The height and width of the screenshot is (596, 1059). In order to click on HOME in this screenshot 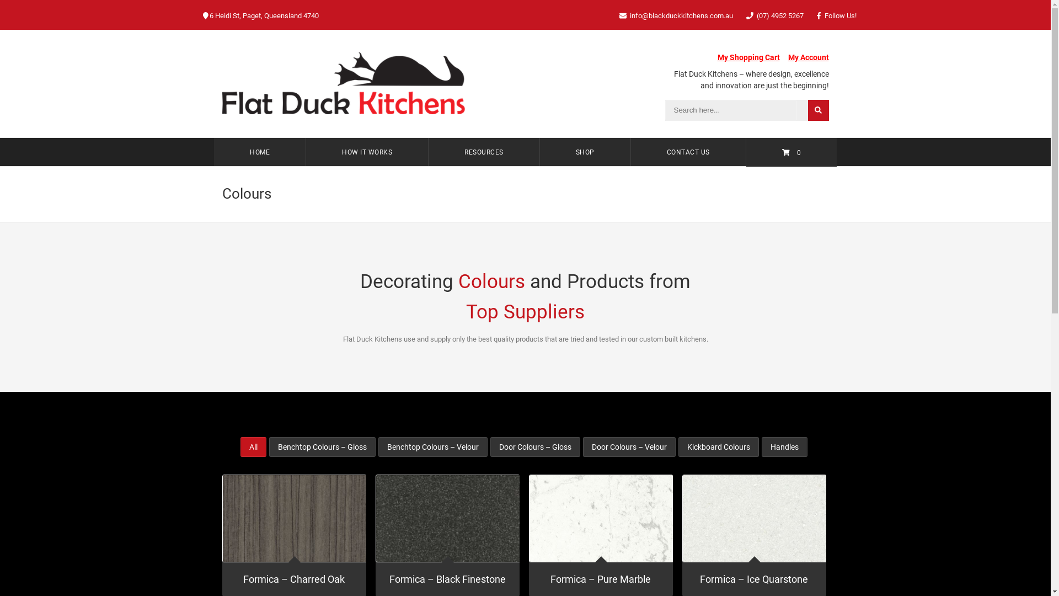, I will do `click(260, 152)`.